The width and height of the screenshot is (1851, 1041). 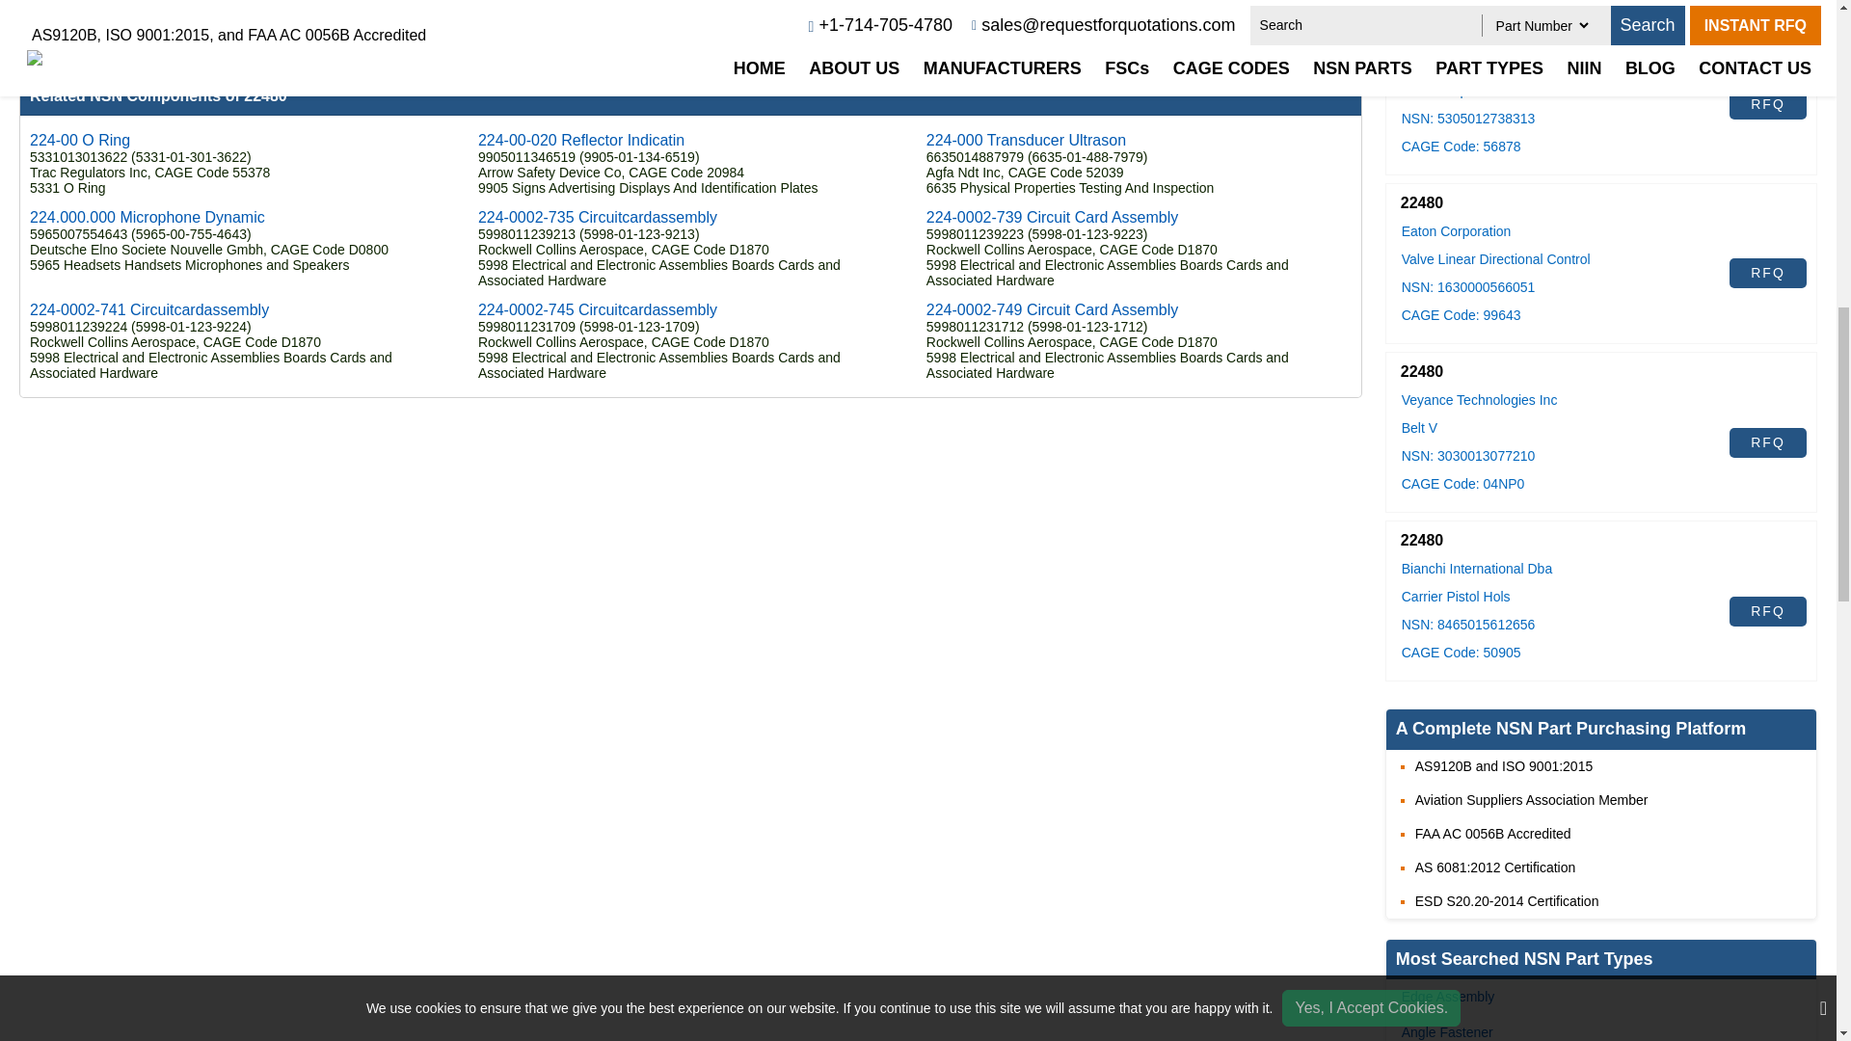 What do you see at coordinates (1052, 218) in the screenshot?
I see `224-0002-739 Circuit Card Assembly` at bounding box center [1052, 218].